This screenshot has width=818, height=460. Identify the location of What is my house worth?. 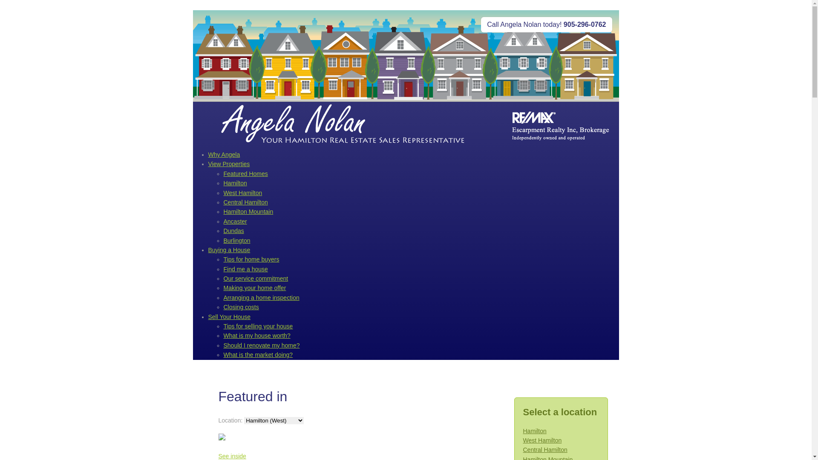
(256, 336).